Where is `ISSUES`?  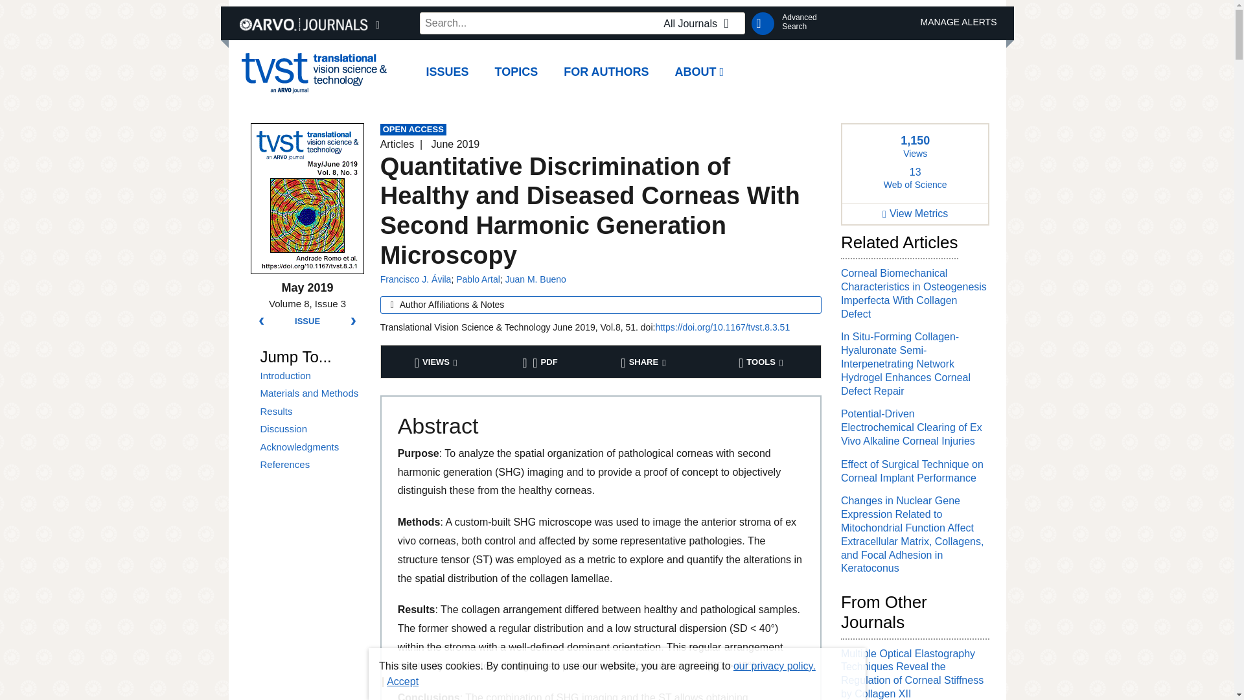
ISSUES is located at coordinates (310, 376).